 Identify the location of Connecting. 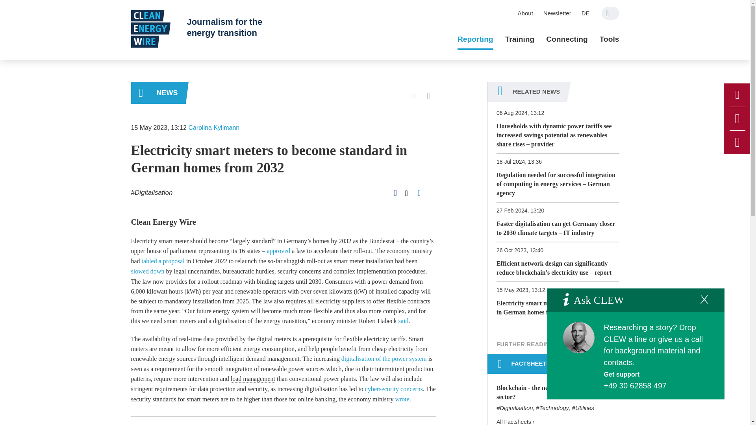
(567, 39).